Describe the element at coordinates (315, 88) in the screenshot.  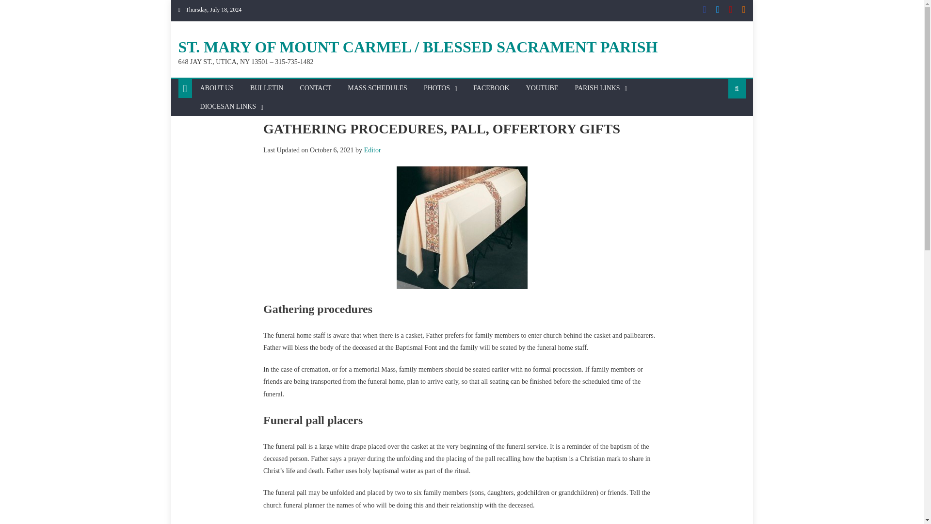
I see `CONTACT` at that location.